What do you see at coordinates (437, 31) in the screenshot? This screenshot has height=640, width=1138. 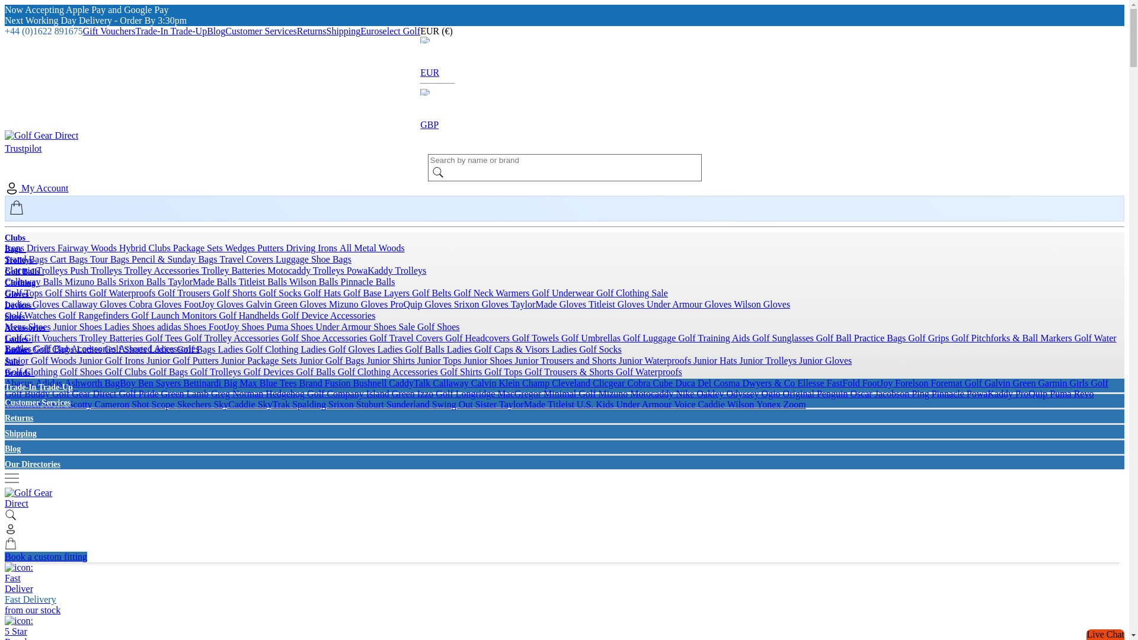 I see `Prices displayed in EUR` at bounding box center [437, 31].